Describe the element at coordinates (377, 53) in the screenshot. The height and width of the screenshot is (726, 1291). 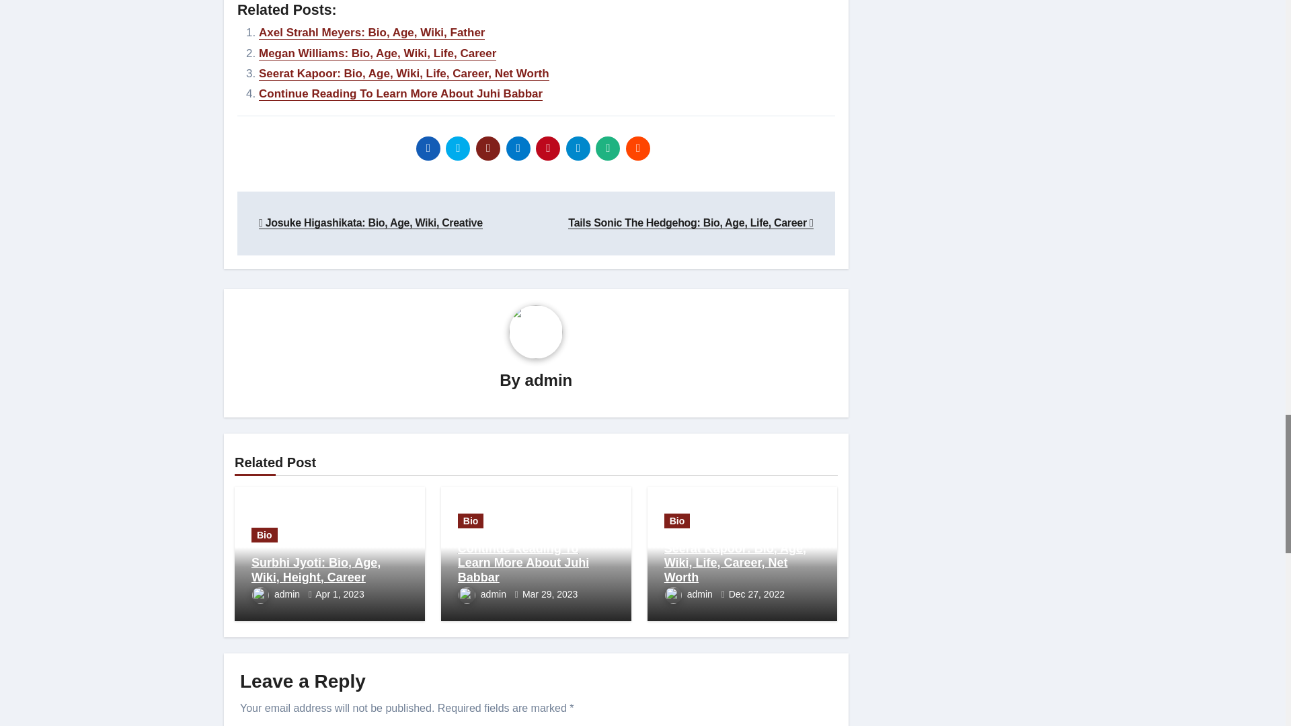
I see `Megan Williams: Bio, Age, Wiki, Life, Career` at that location.